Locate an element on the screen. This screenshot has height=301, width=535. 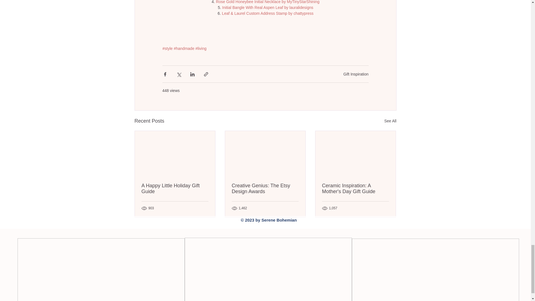
Gift Inspiration is located at coordinates (356, 74).